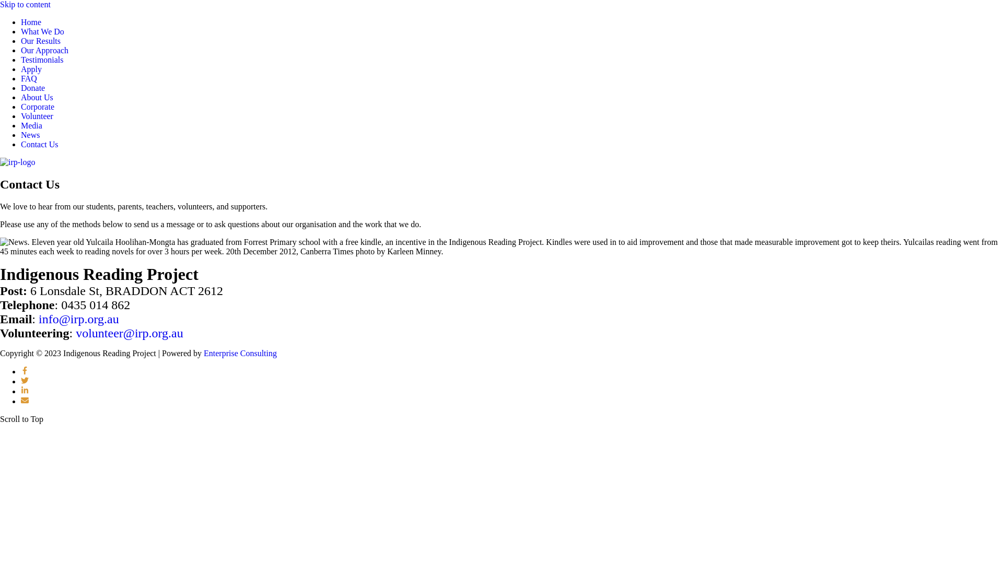 The width and height of the screenshot is (1003, 564). Describe the element at coordinates (38, 107) in the screenshot. I see `Corporate` at that location.